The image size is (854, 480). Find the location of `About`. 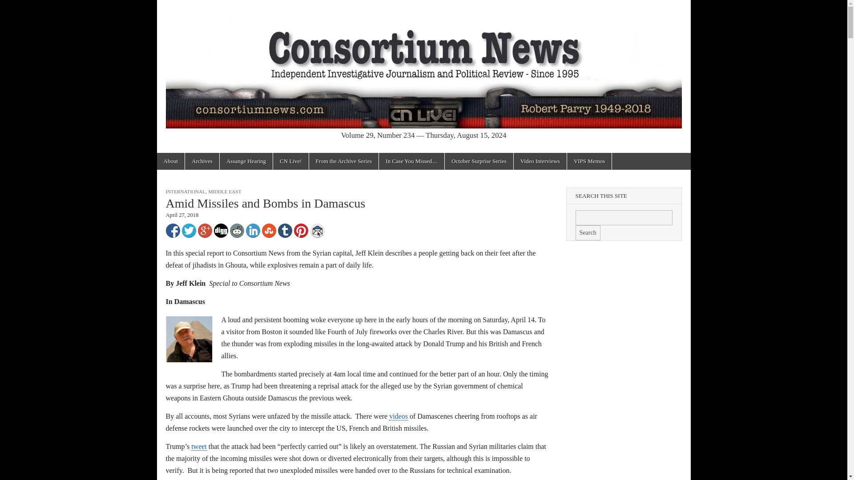

About is located at coordinates (170, 161).